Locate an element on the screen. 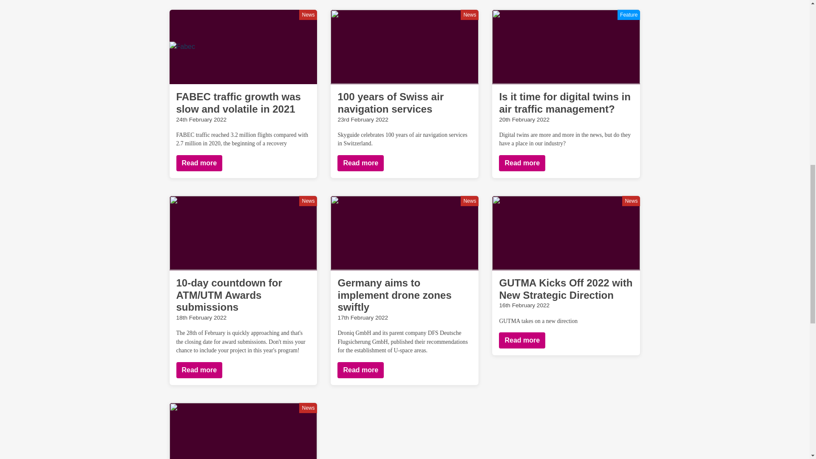  Read more is located at coordinates (199, 163).